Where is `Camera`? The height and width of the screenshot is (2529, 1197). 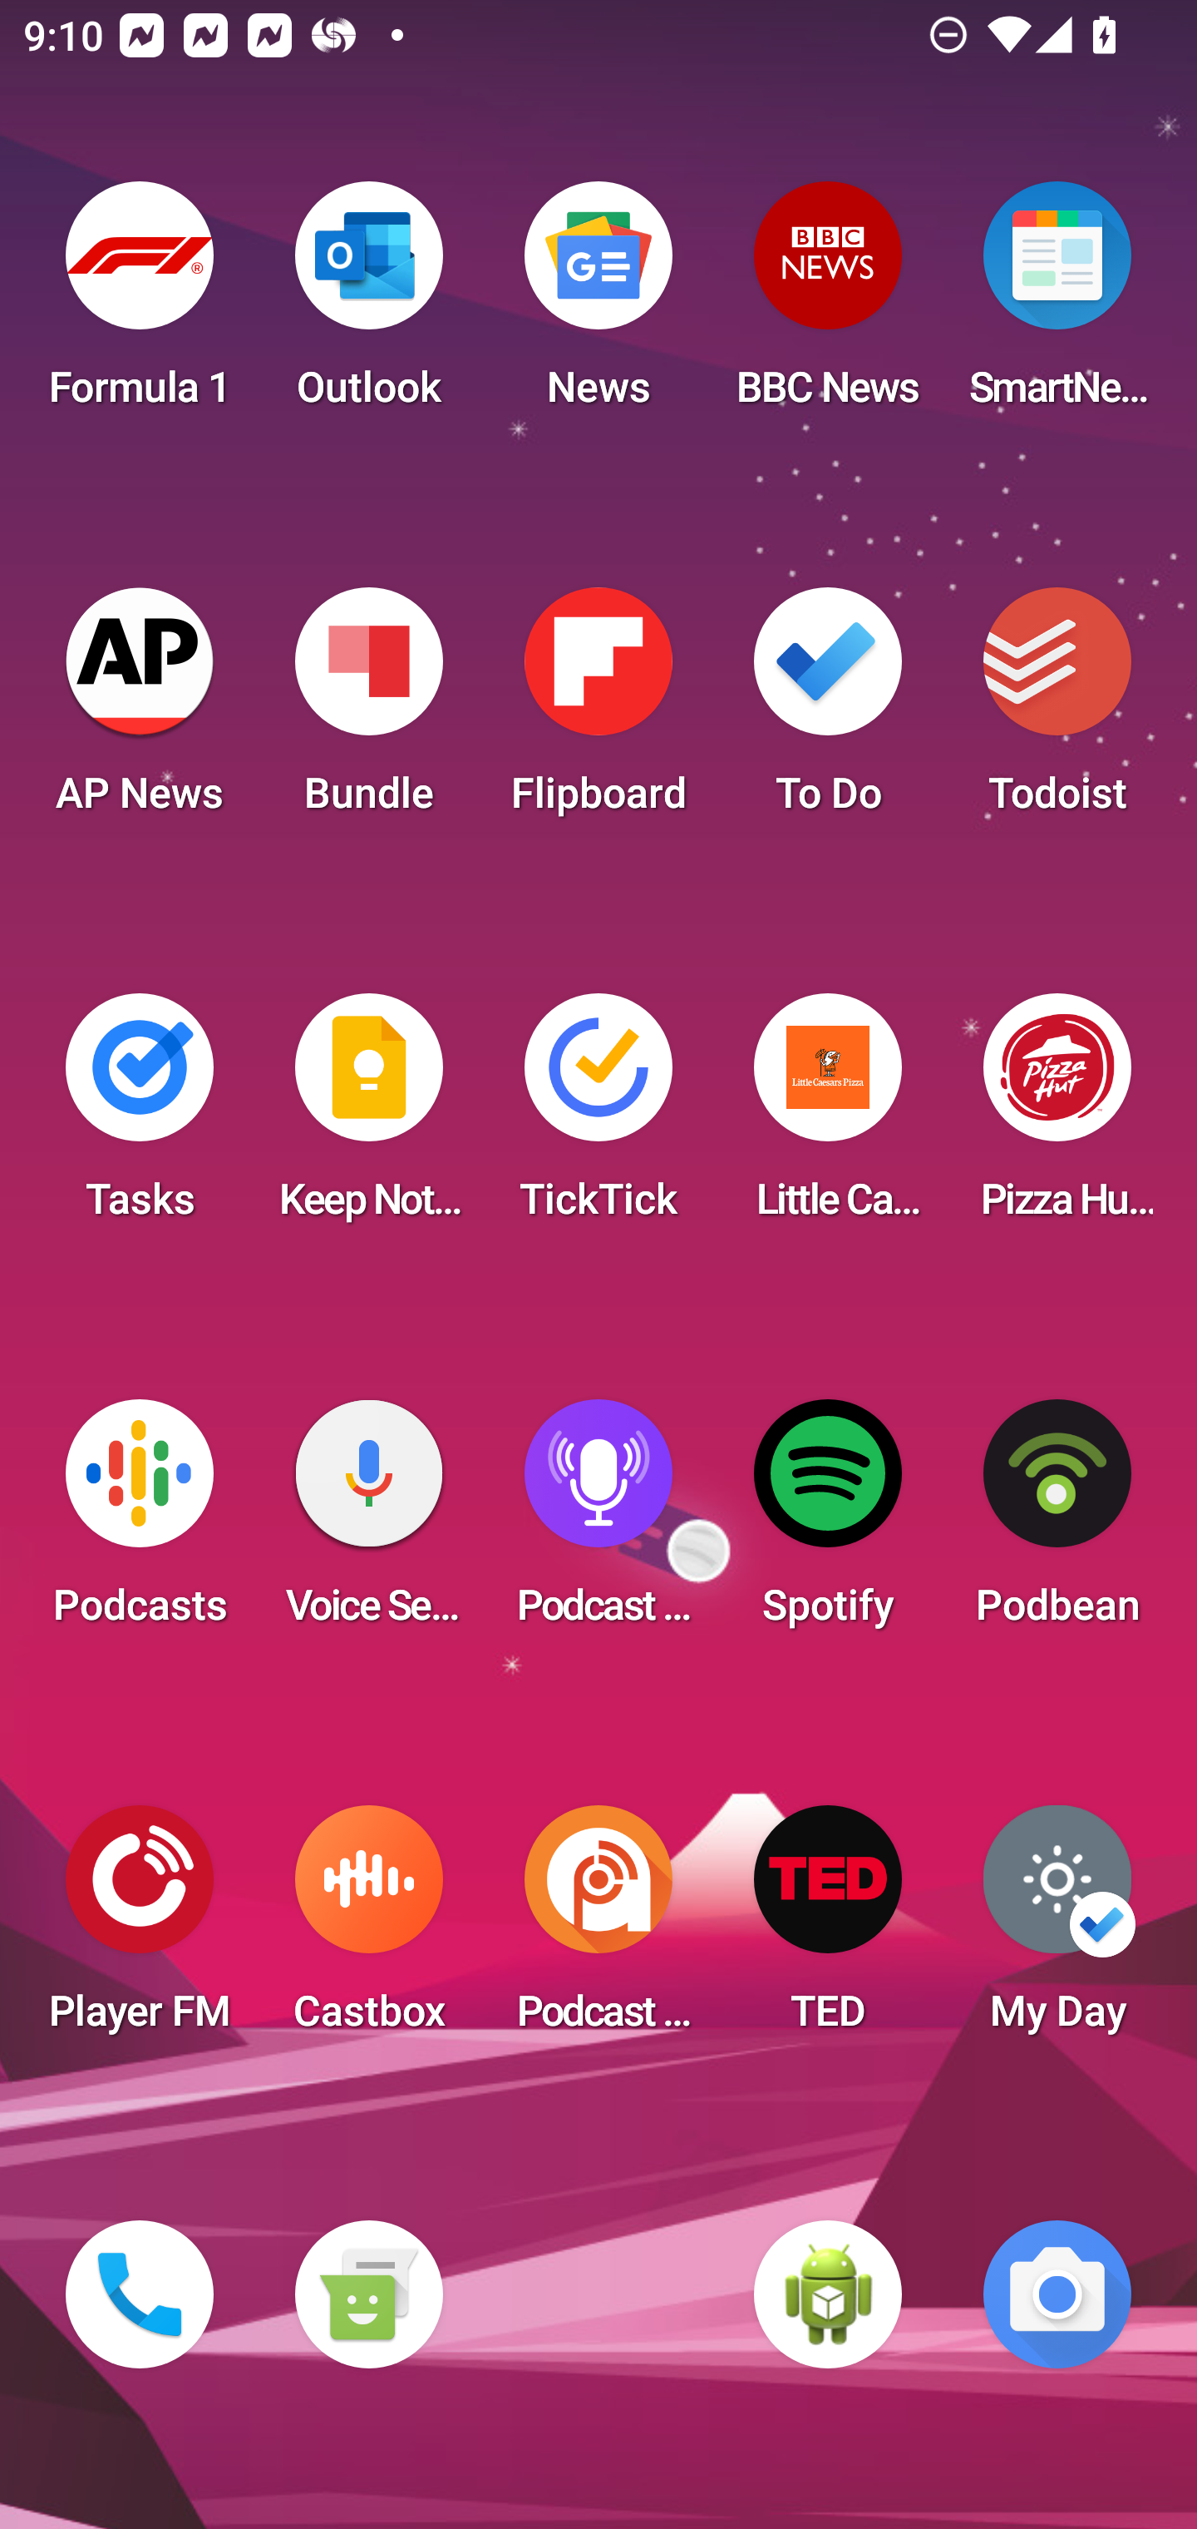 Camera is located at coordinates (1057, 2294).